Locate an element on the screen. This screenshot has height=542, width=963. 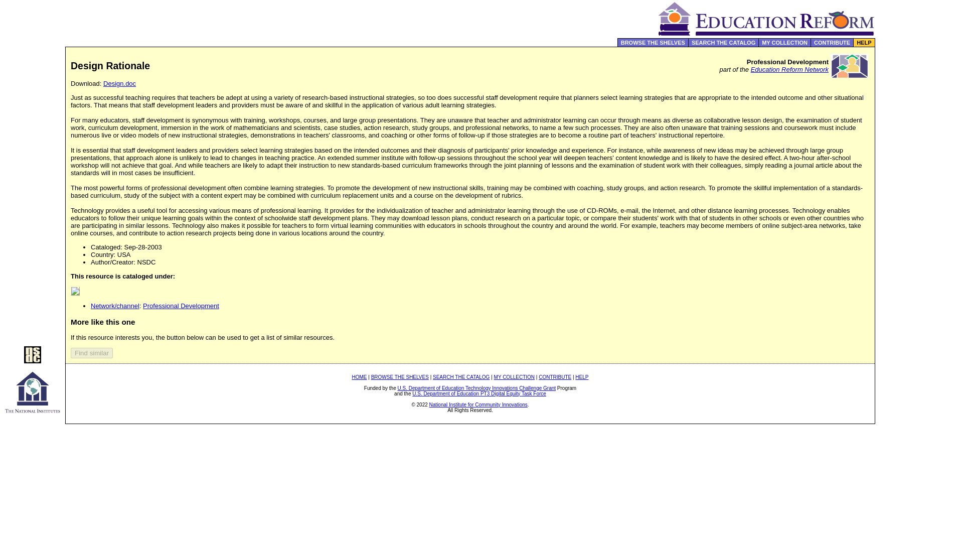
SEARCH THE CATALOG is located at coordinates (723, 42).